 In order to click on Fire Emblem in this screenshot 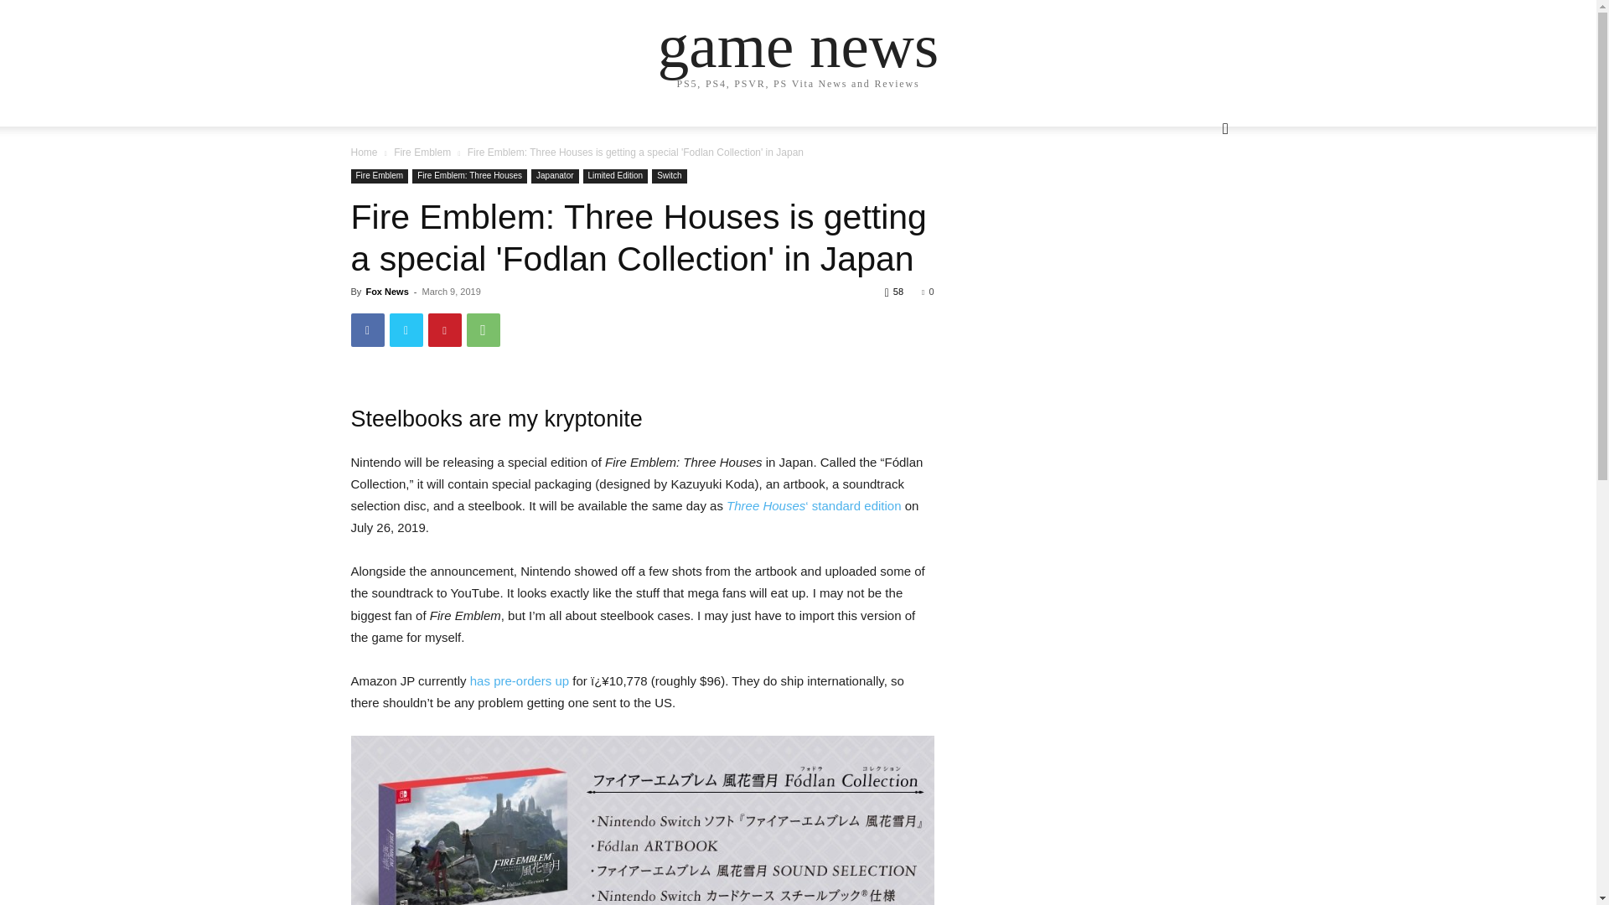, I will do `click(422, 153)`.